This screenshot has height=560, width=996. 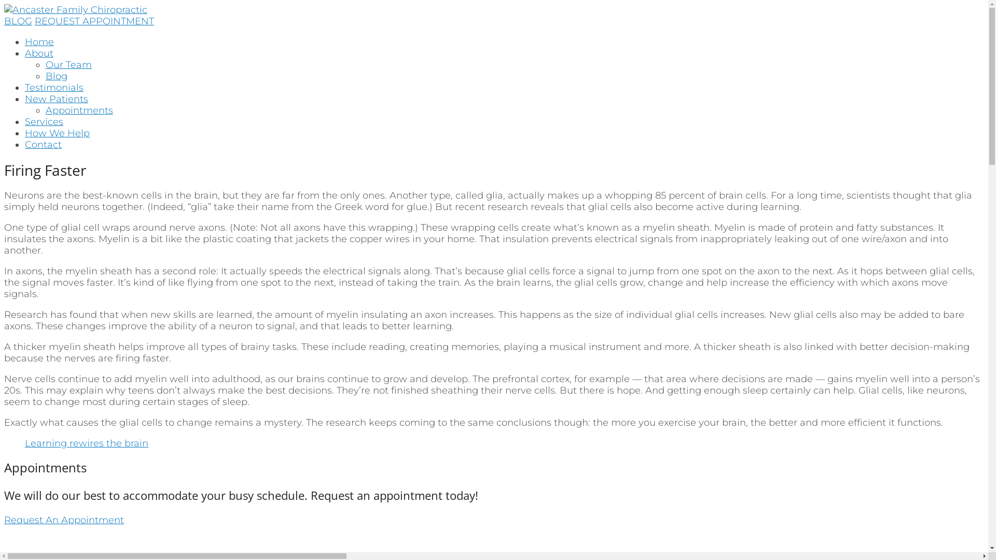 What do you see at coordinates (44, 122) in the screenshot?
I see `Services` at bounding box center [44, 122].